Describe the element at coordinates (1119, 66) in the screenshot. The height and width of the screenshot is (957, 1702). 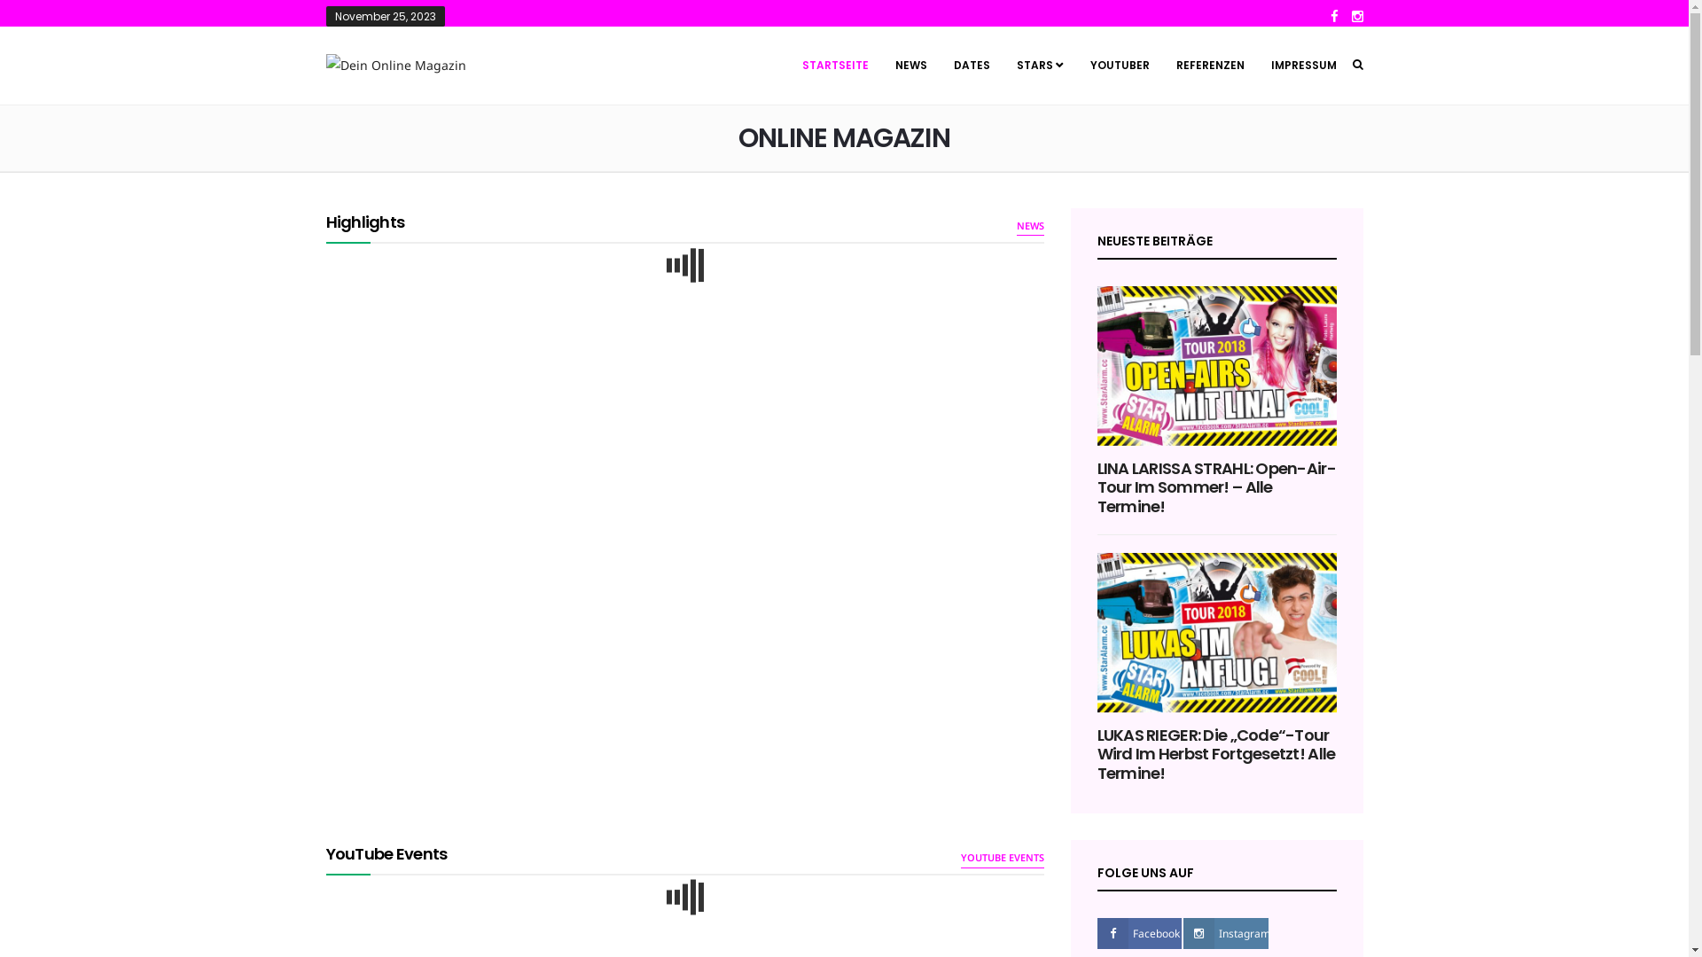
I see `YOUTUBER` at that location.